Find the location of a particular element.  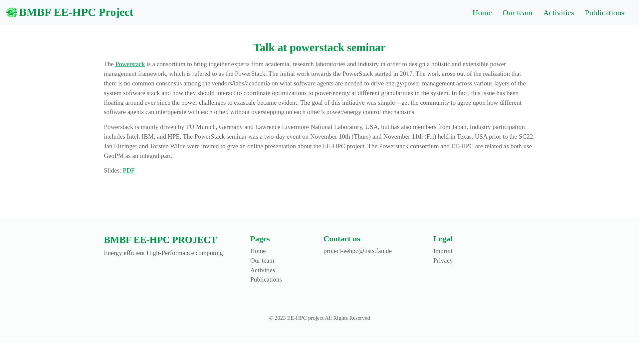

Our team is located at coordinates (517, 12).